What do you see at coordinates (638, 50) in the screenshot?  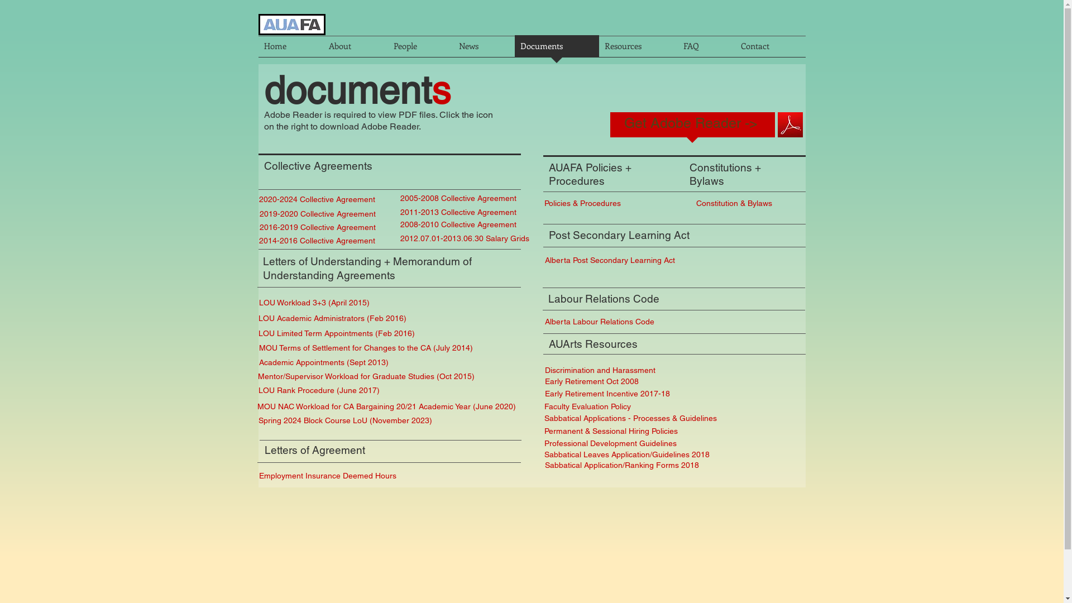 I see `Resources` at bounding box center [638, 50].